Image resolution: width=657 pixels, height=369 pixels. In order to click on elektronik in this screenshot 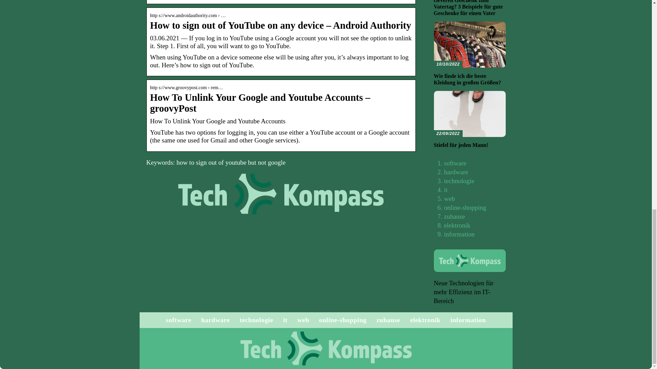, I will do `click(457, 225)`.